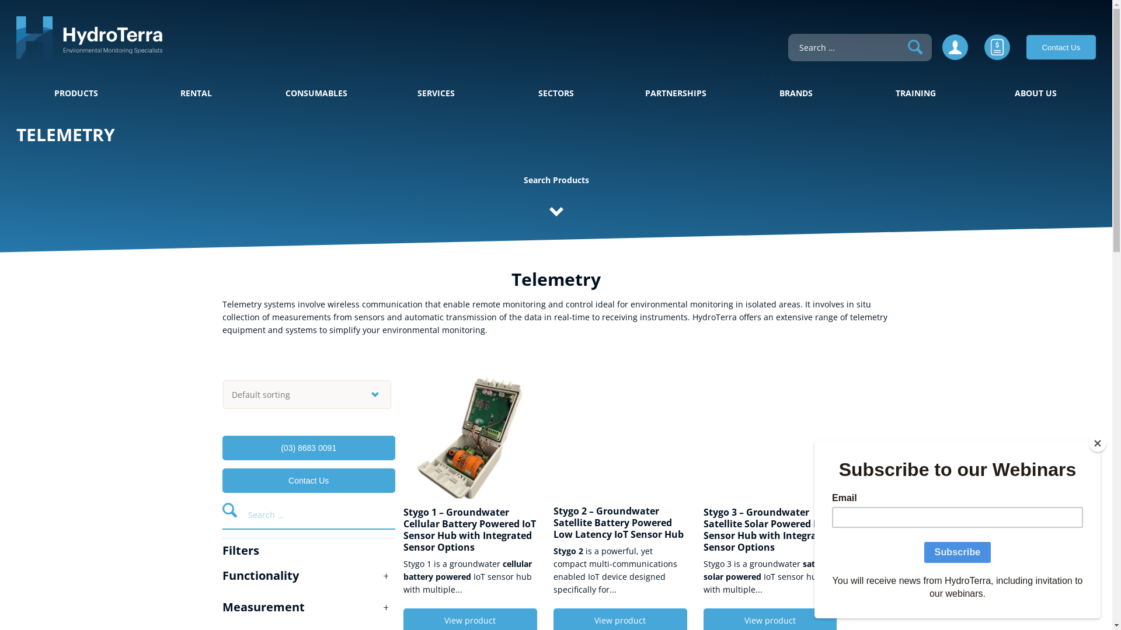 The width and height of the screenshot is (1121, 630). Describe the element at coordinates (676, 93) in the screenshot. I see `PARTNERSHIPS` at that location.